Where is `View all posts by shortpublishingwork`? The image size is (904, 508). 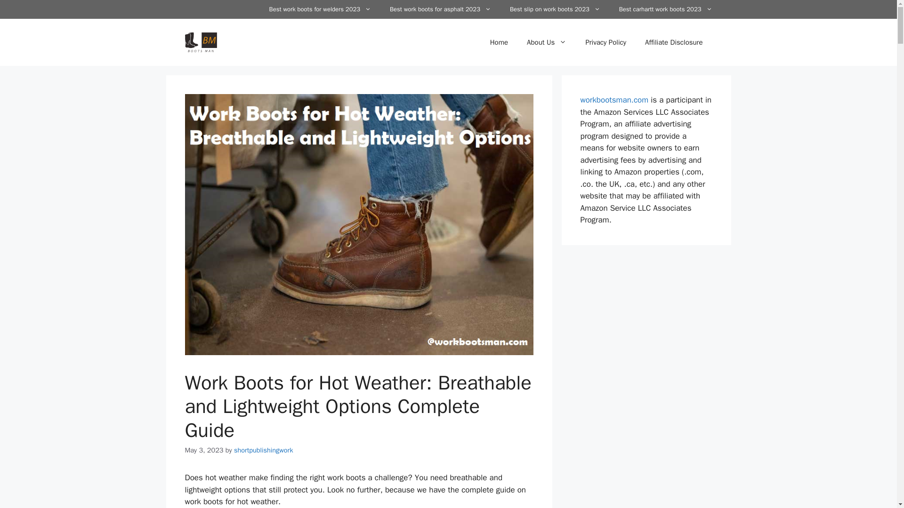 View all posts by shortpublishingwork is located at coordinates (264, 450).